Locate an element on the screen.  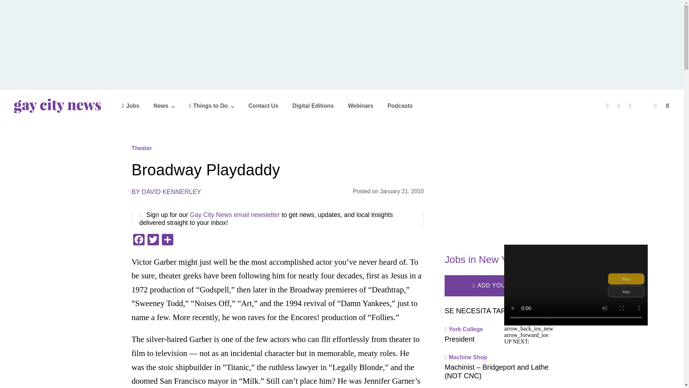
Contact Us is located at coordinates (263, 106).